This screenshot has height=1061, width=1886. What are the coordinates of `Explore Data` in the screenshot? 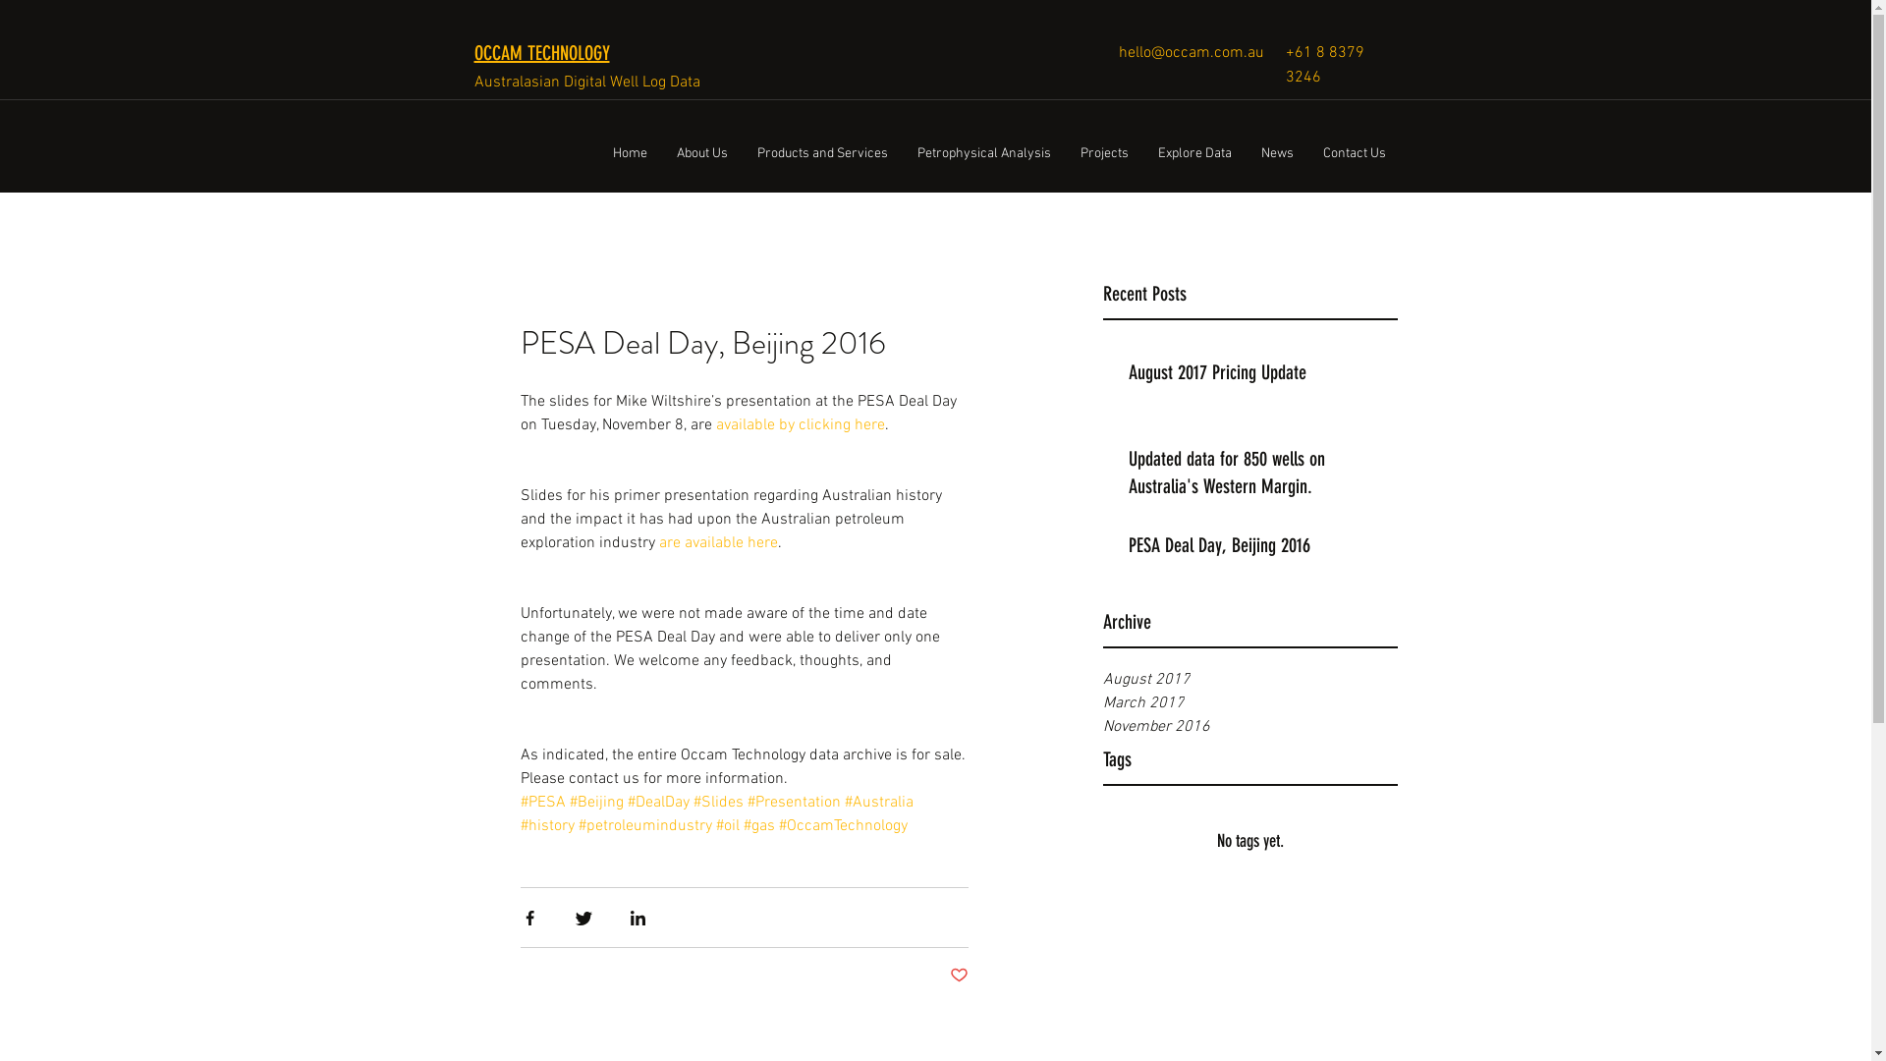 It's located at (1194, 154).